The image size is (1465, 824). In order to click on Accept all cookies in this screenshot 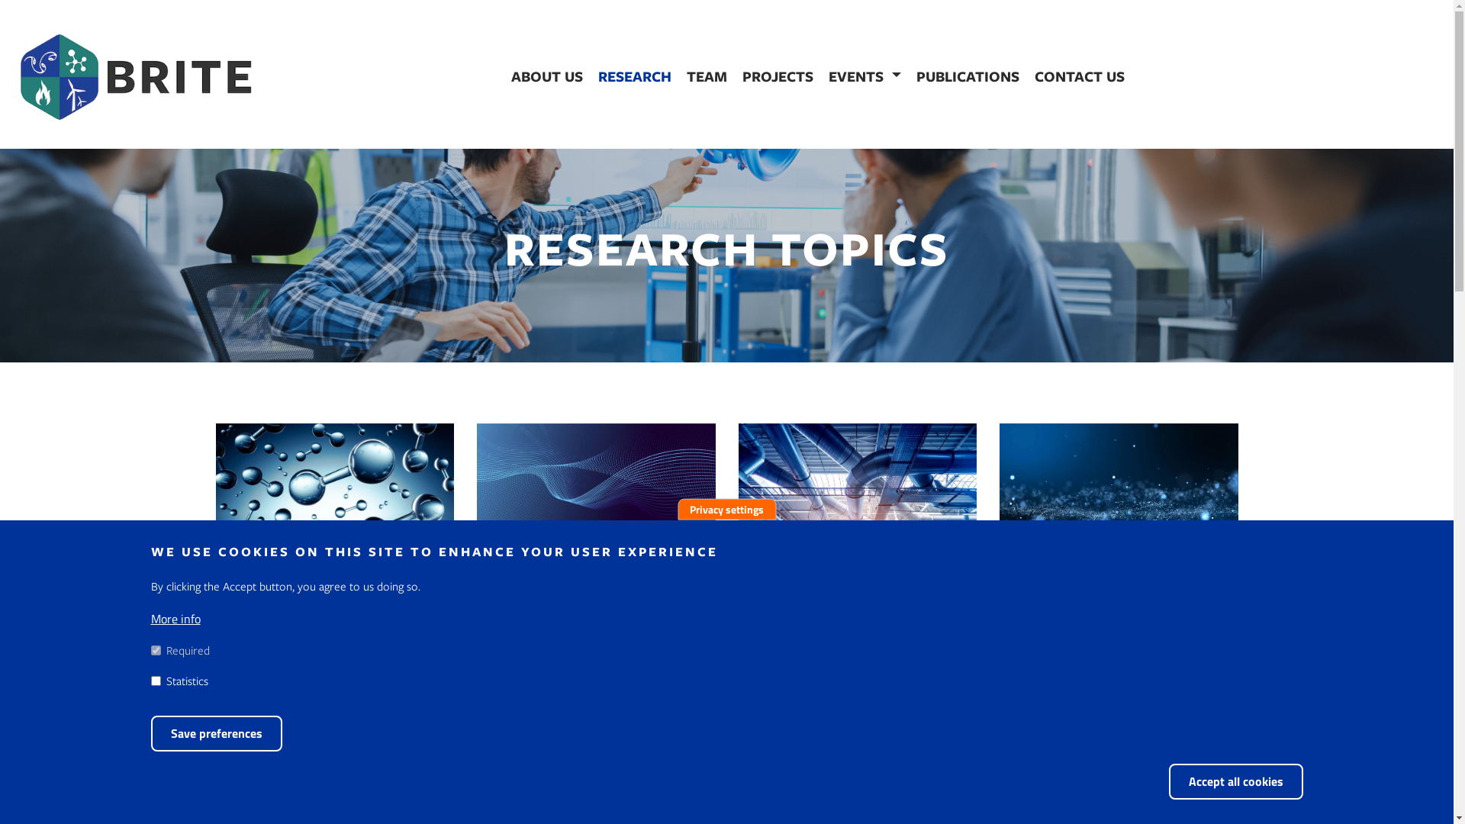, I will do `click(1236, 781)`.